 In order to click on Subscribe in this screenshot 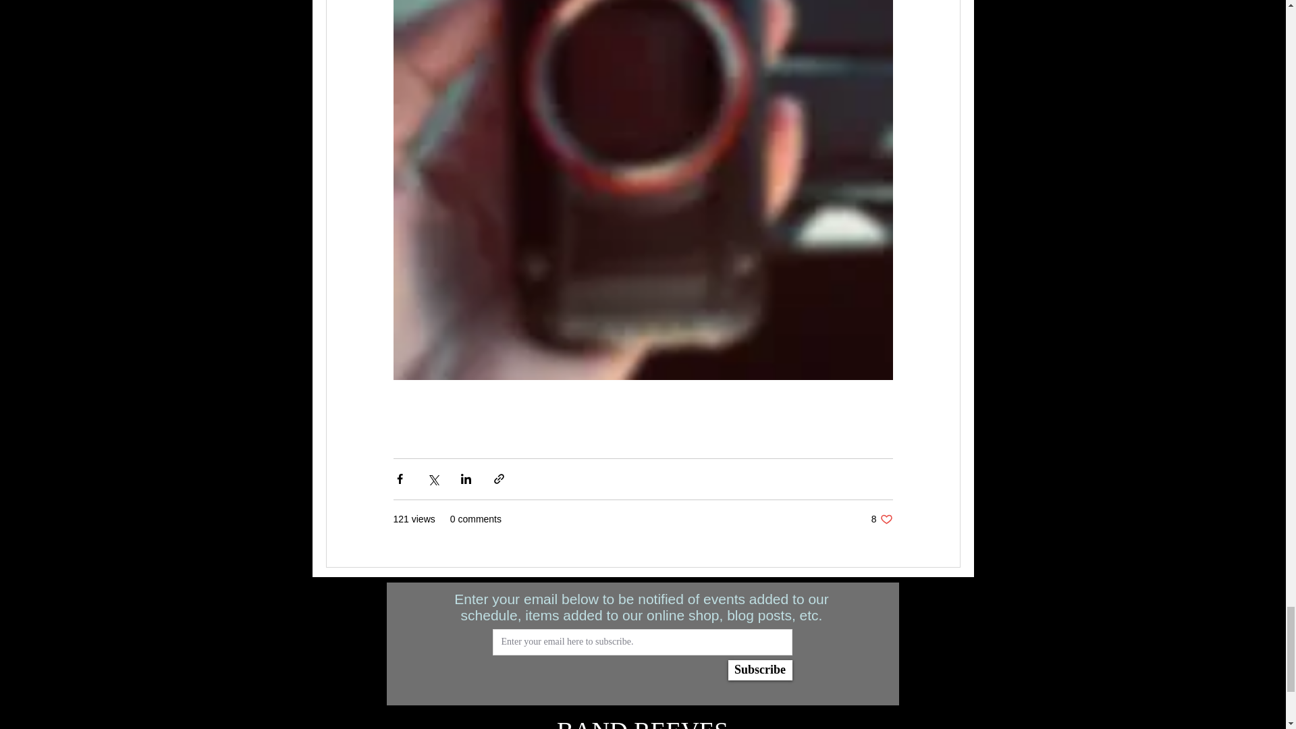, I will do `click(643, 723)`.